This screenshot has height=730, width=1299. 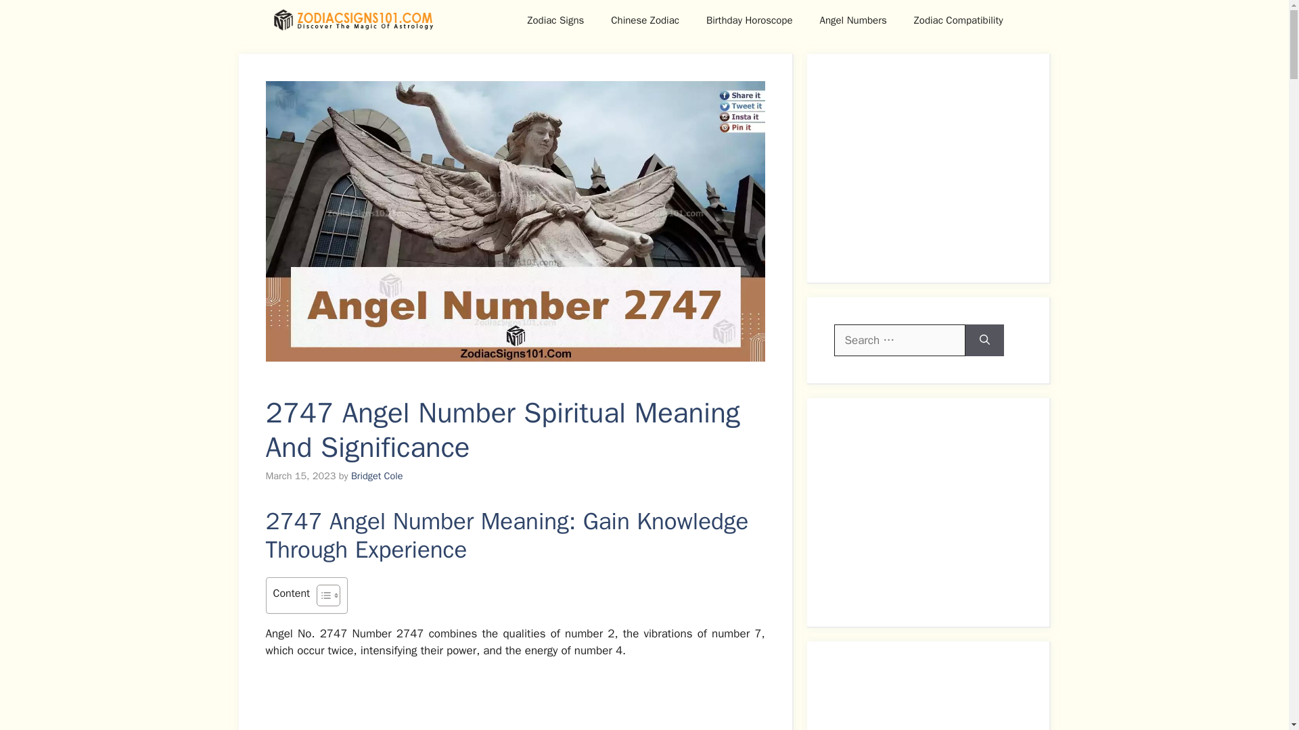 What do you see at coordinates (376, 476) in the screenshot?
I see `Bridget Cole` at bounding box center [376, 476].